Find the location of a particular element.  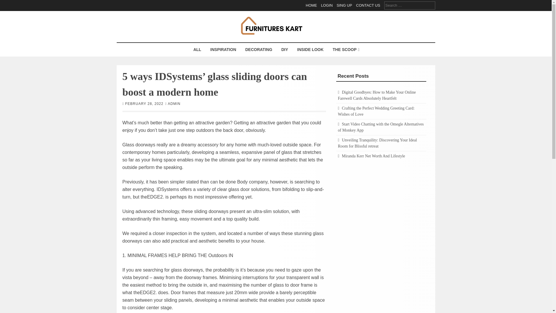

INSPIRATION is located at coordinates (223, 50).